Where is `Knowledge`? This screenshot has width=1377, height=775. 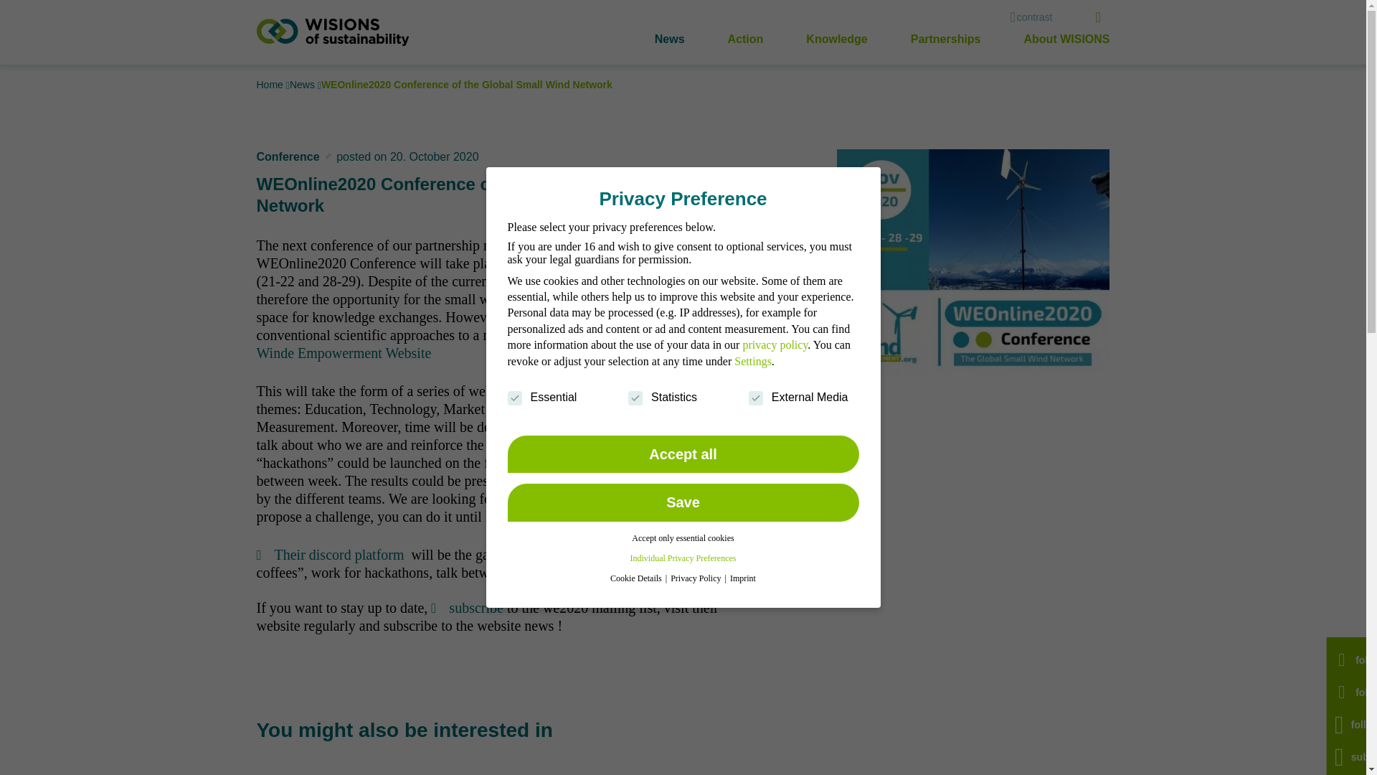
Knowledge is located at coordinates (836, 39).